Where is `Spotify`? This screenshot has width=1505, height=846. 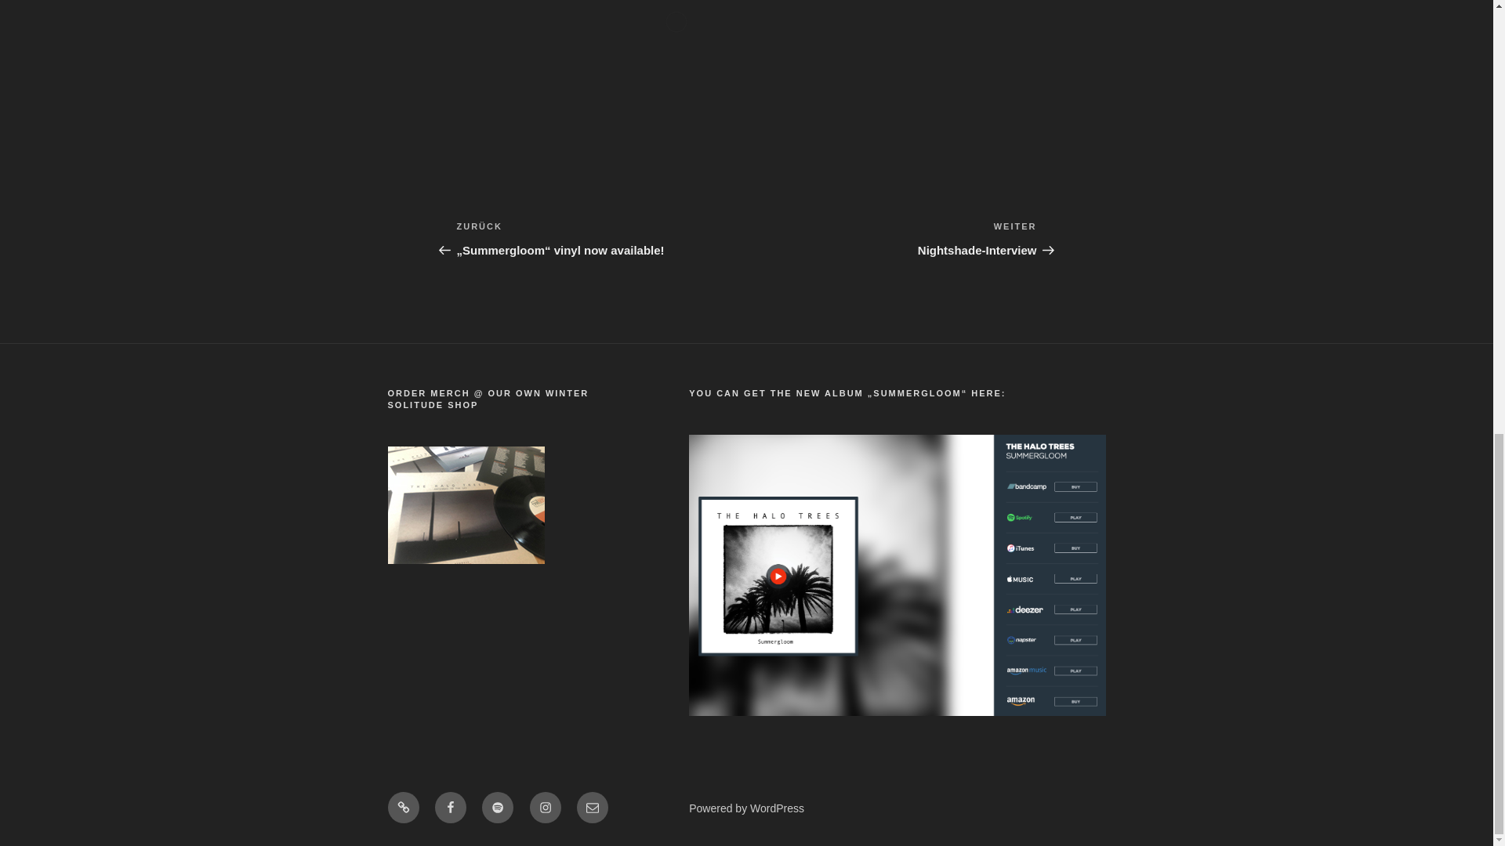 Spotify is located at coordinates (497, 807).